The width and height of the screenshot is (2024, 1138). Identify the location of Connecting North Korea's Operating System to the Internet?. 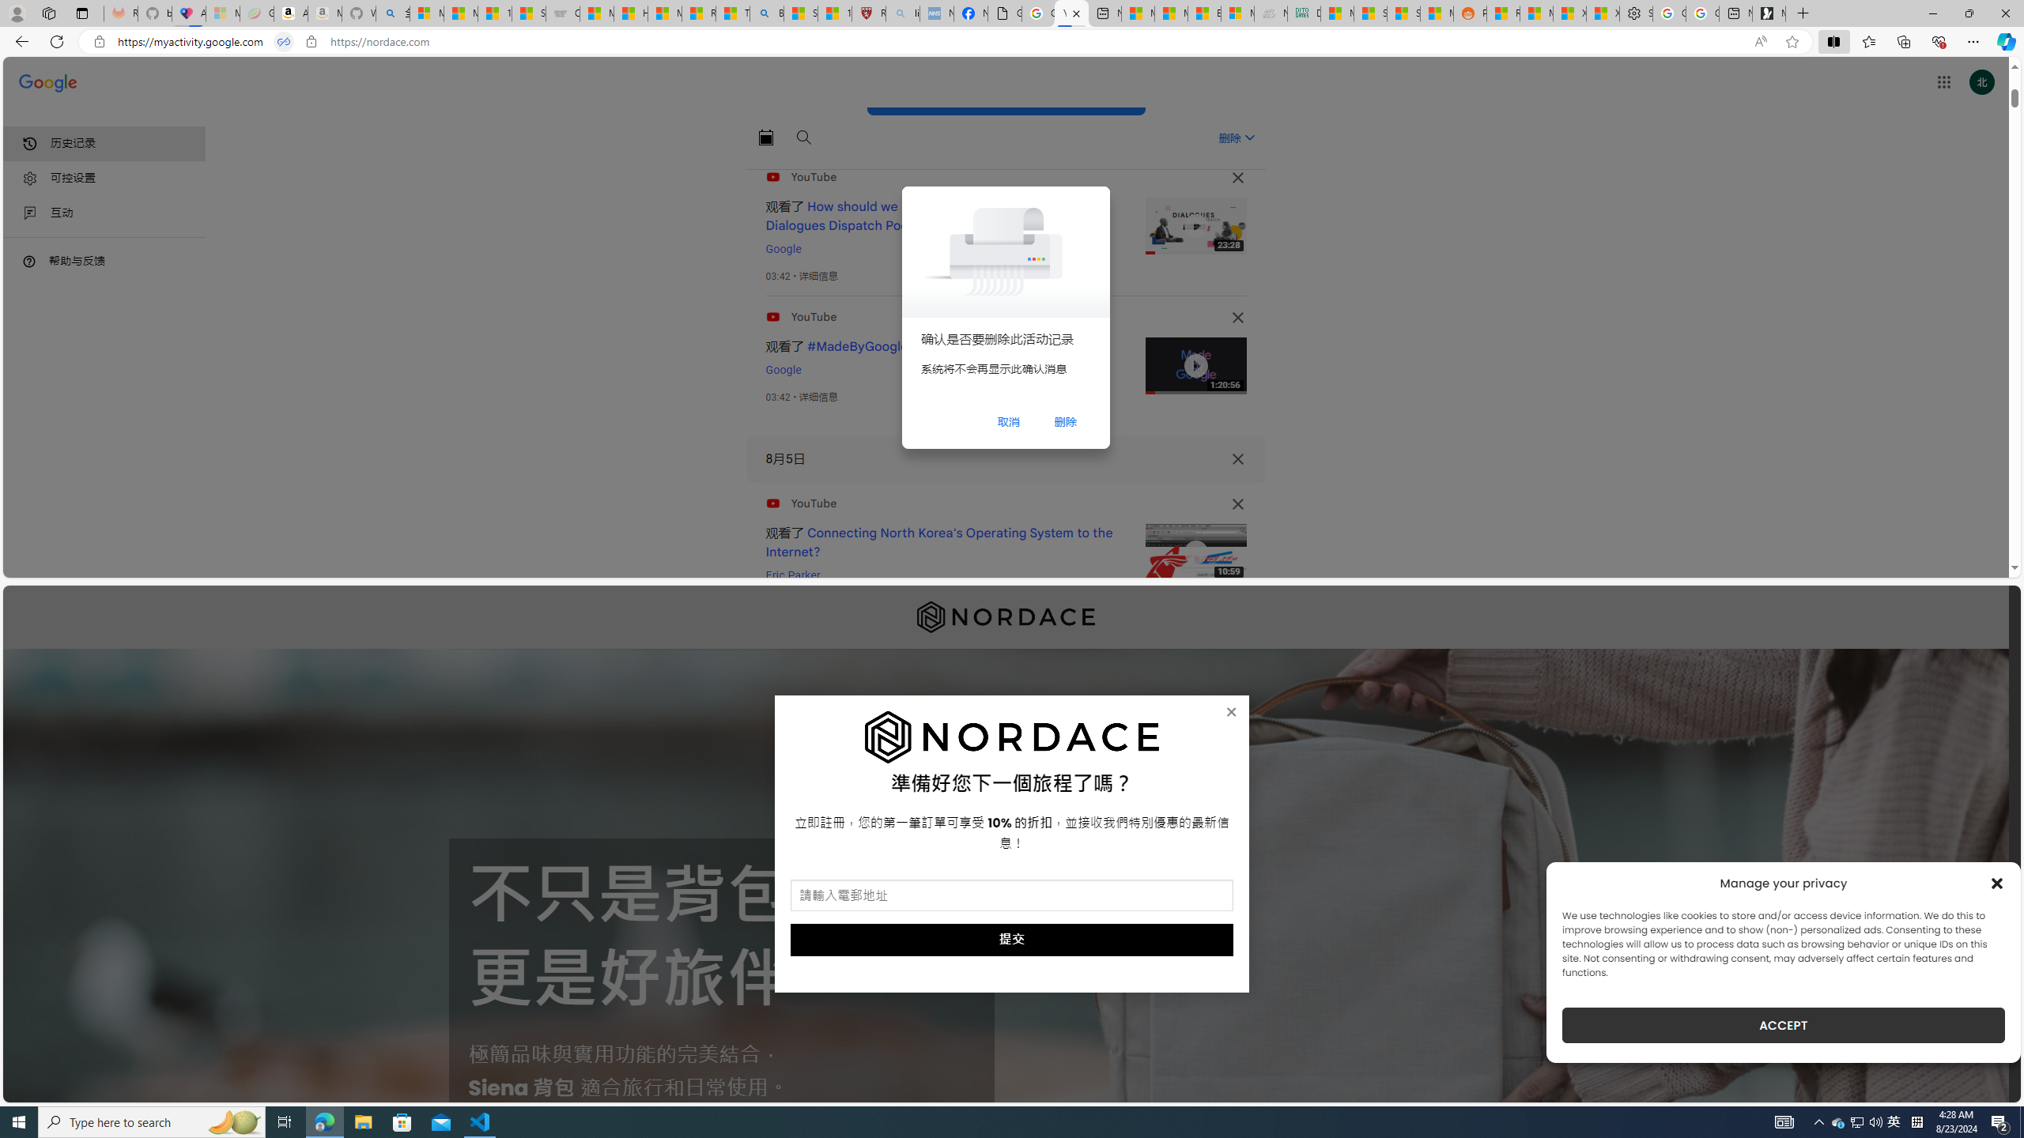
(939, 542).